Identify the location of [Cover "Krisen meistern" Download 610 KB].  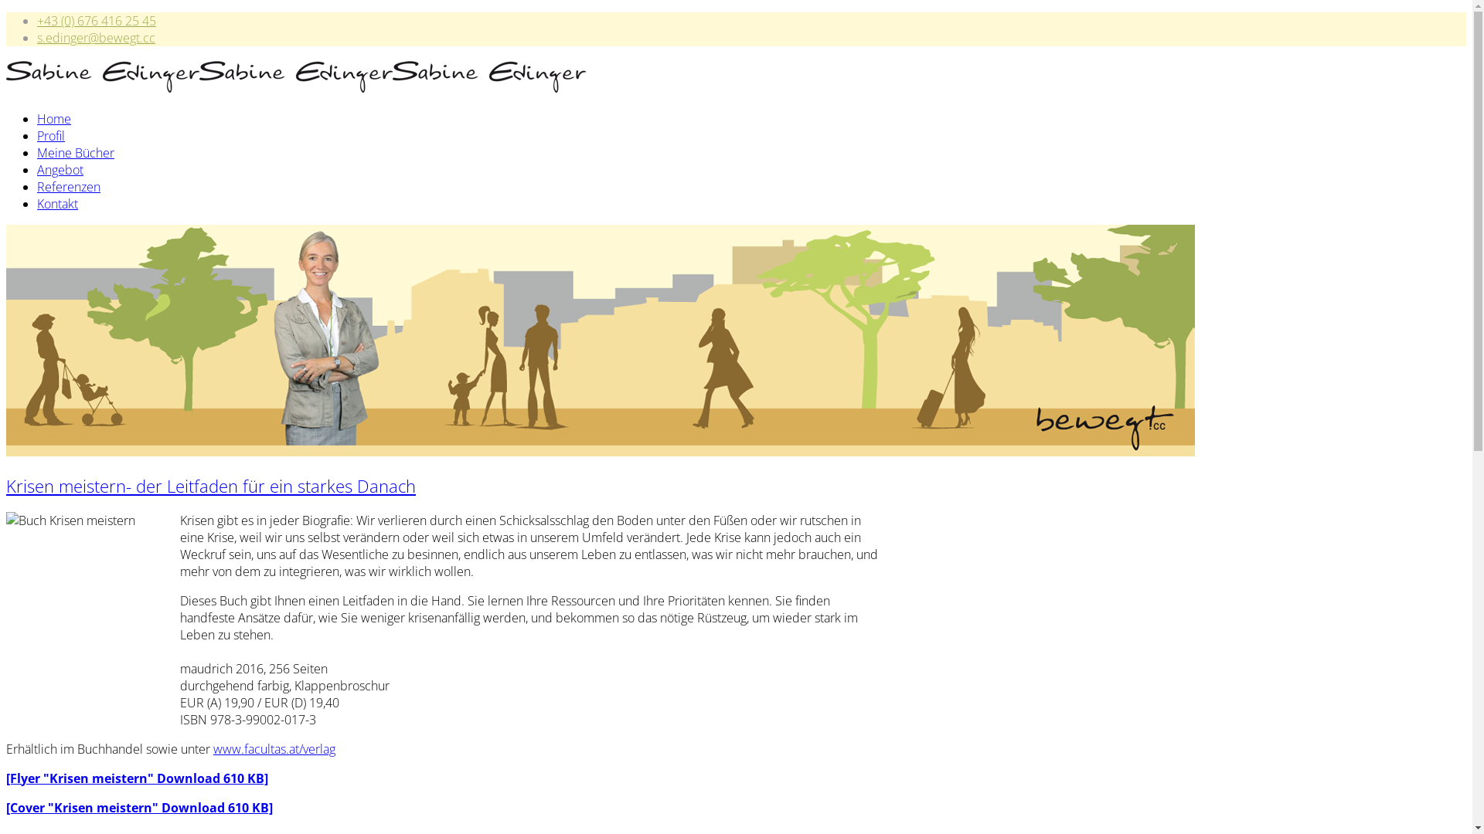
(139, 808).